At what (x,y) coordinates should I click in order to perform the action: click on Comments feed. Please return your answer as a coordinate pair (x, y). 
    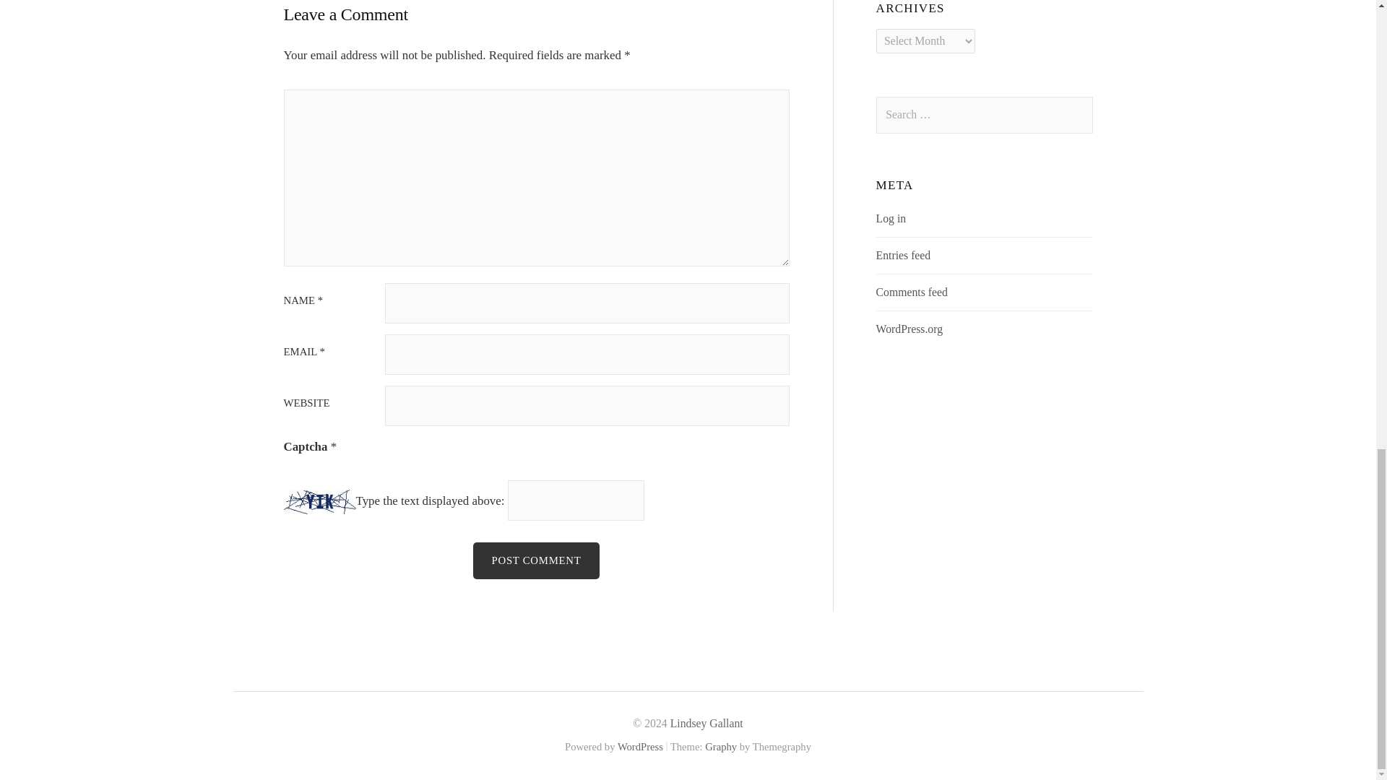
    Looking at the image, I should click on (912, 292).